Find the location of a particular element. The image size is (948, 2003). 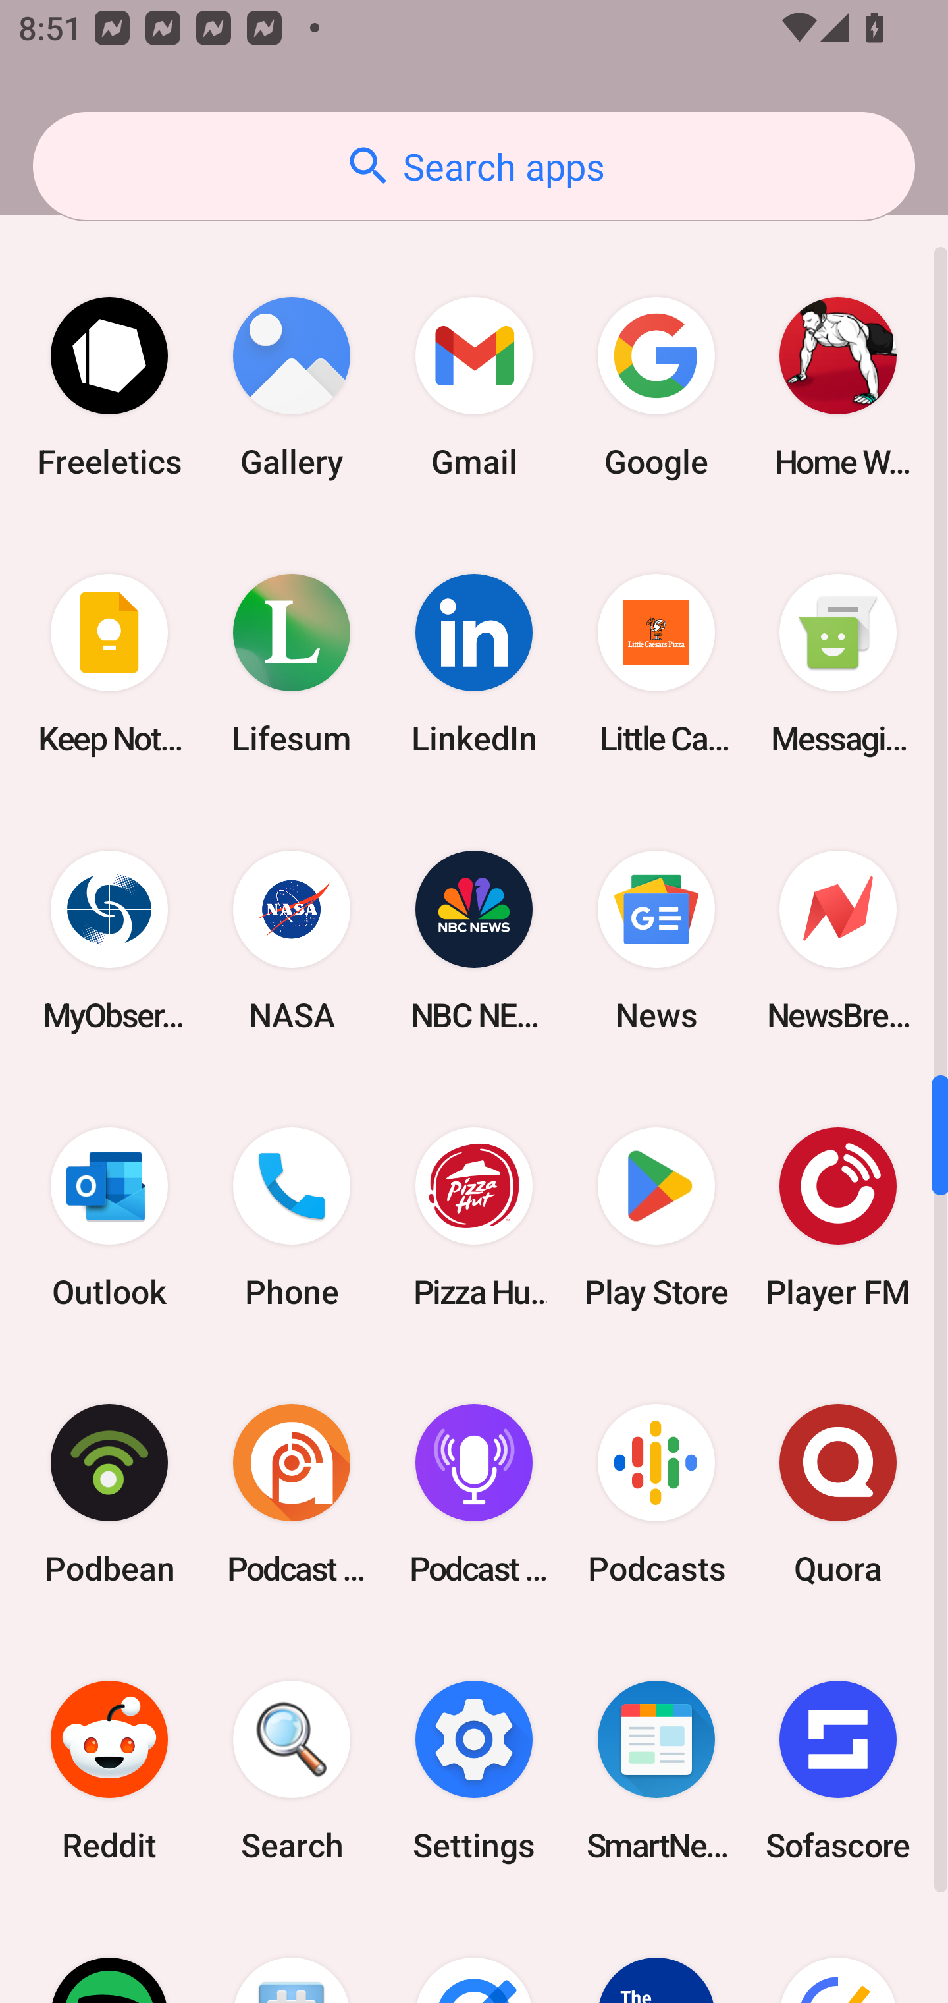

Phone is located at coordinates (292, 1218).